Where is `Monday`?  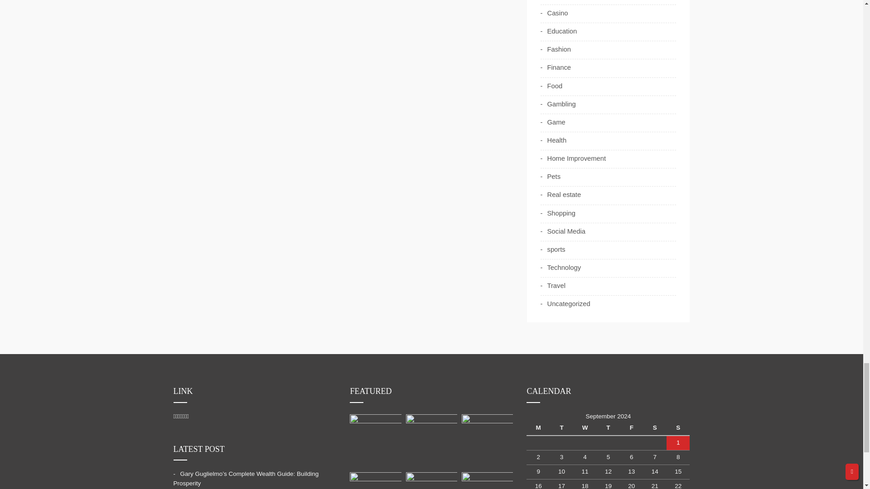
Monday is located at coordinates (538, 428).